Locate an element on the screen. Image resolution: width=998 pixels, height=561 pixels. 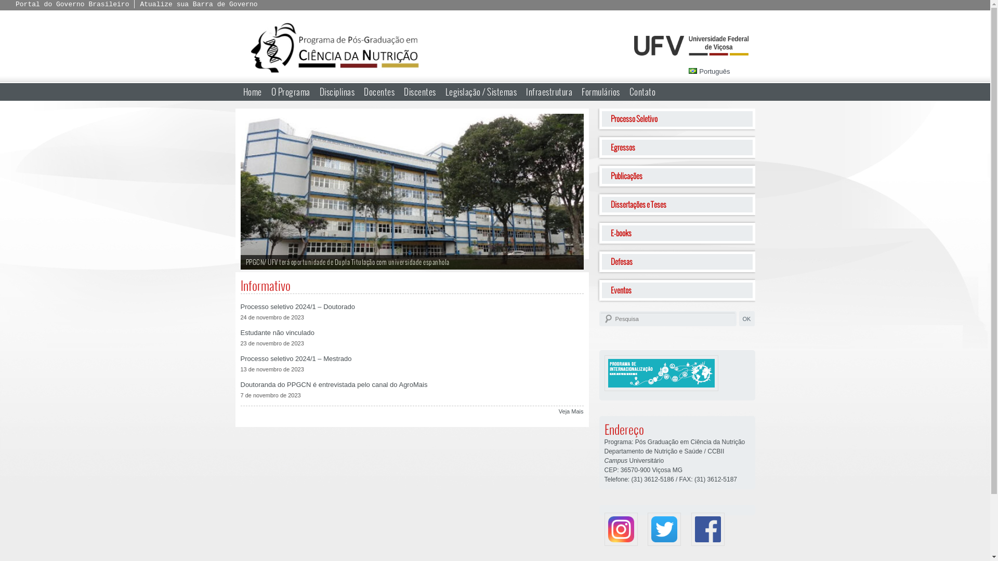
E-books is located at coordinates (677, 233).